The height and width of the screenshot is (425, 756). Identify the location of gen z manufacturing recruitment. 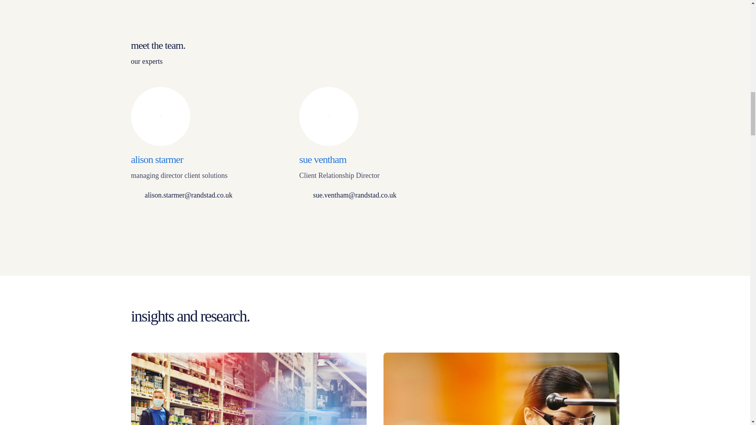
(249, 389).